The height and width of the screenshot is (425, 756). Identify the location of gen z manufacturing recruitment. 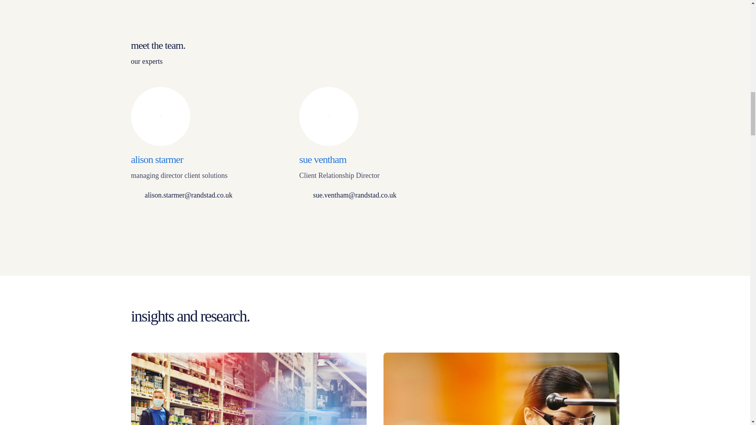
(249, 389).